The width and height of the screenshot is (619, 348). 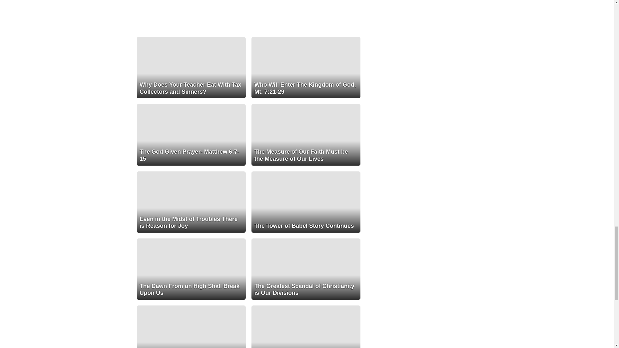 What do you see at coordinates (306, 327) in the screenshot?
I see `Remain in My Love` at bounding box center [306, 327].